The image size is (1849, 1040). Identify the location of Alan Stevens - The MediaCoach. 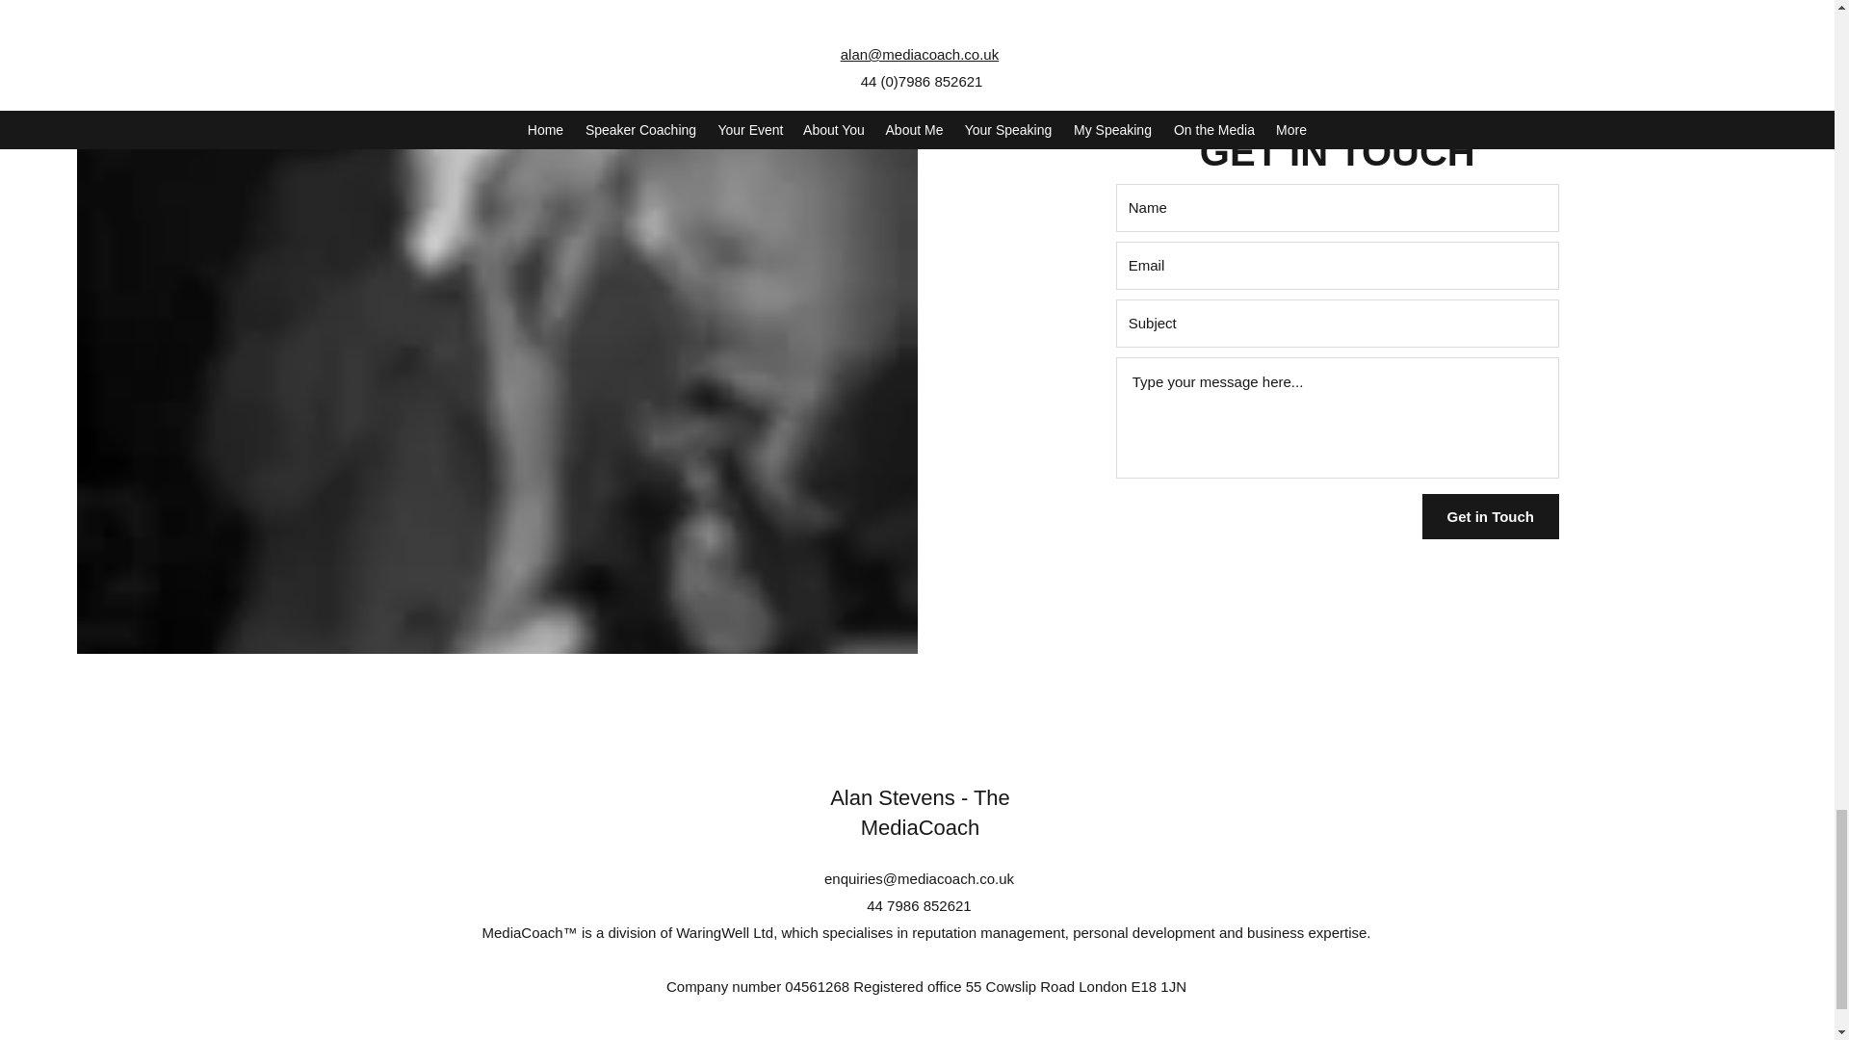
(920, 813).